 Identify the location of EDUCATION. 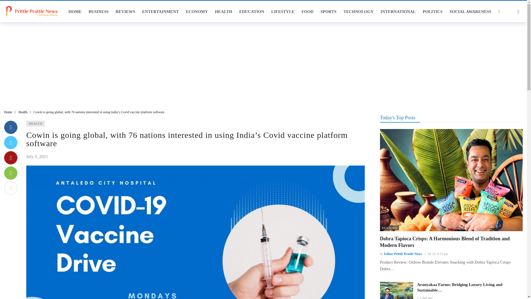
(252, 12).